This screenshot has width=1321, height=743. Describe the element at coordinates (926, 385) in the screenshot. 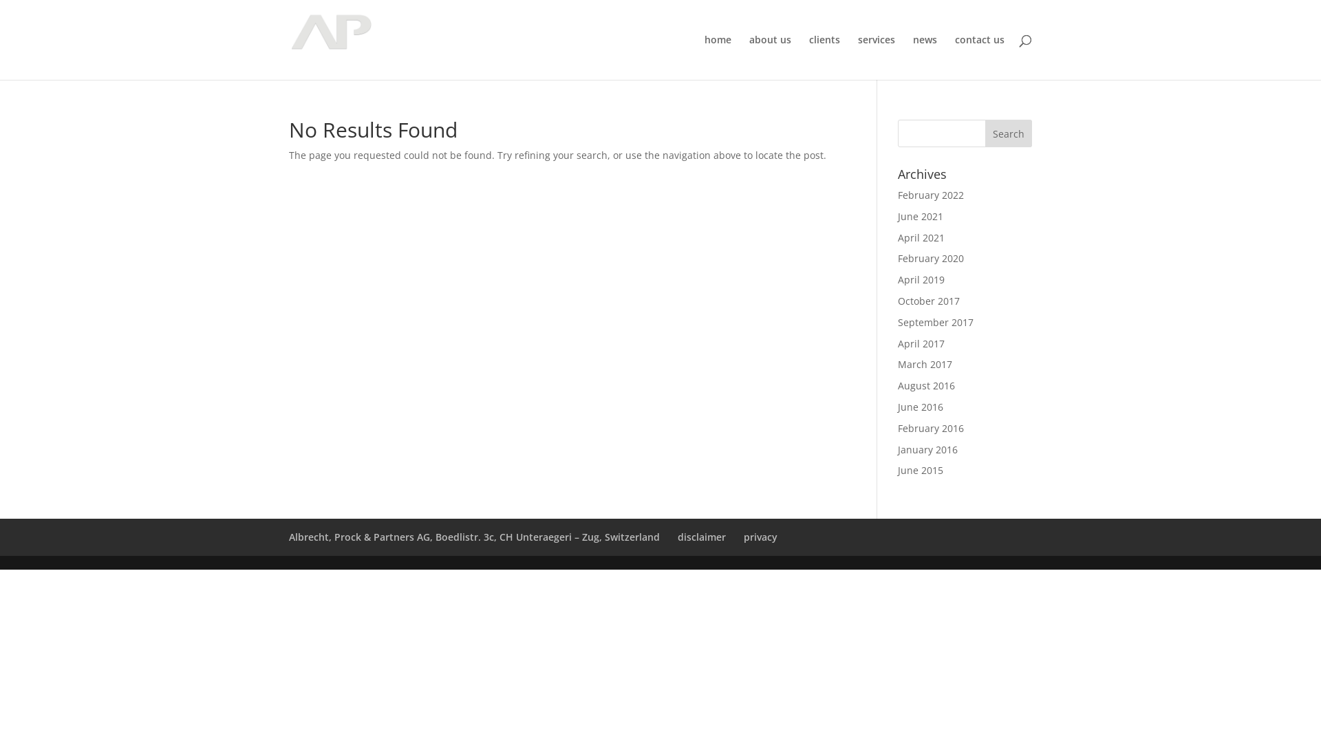

I see `August 2016` at that location.